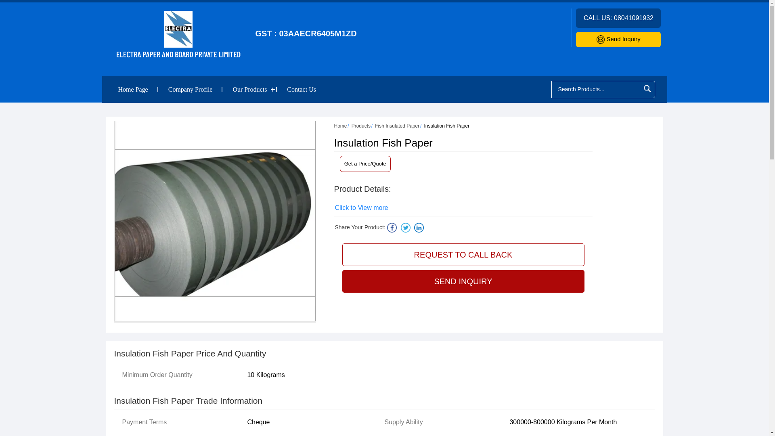 The height and width of the screenshot is (436, 775). What do you see at coordinates (618, 39) in the screenshot?
I see `Send Inquiry` at bounding box center [618, 39].